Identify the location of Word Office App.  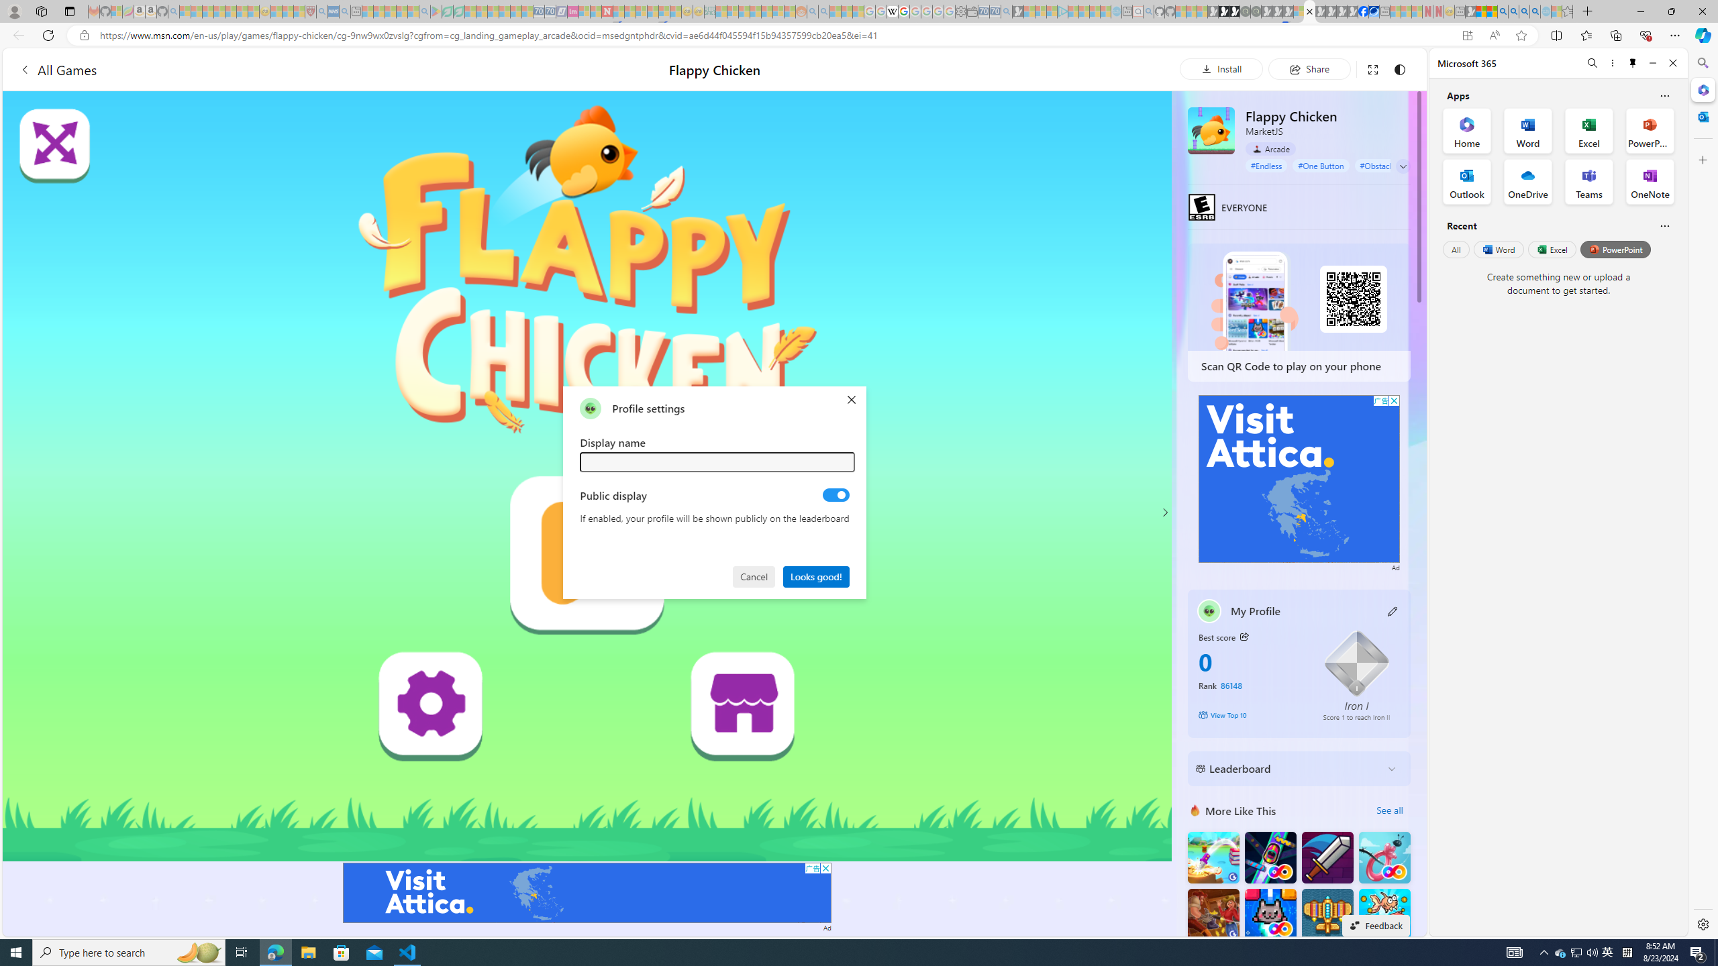
(1528, 130).